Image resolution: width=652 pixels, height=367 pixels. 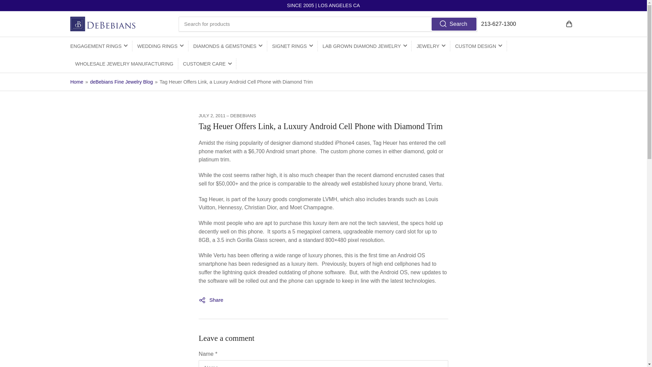 I want to click on Search, so click(x=454, y=23).